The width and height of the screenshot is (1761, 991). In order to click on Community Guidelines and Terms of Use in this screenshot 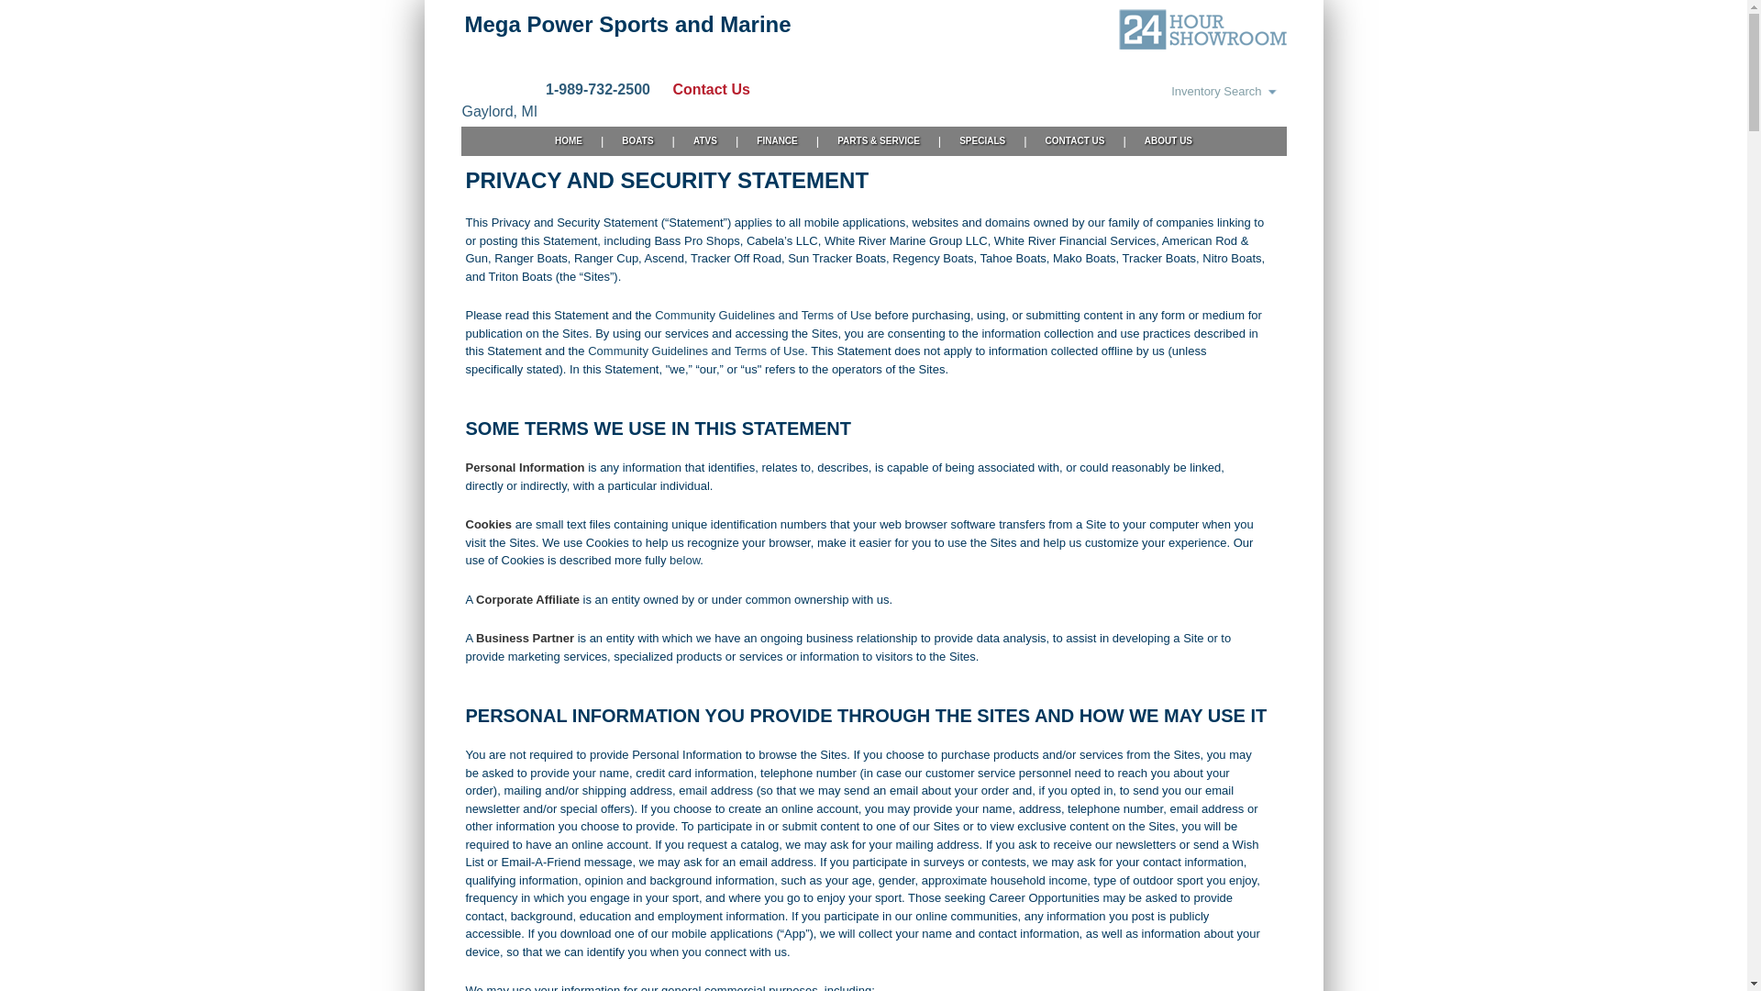, I will do `click(763, 316)`.